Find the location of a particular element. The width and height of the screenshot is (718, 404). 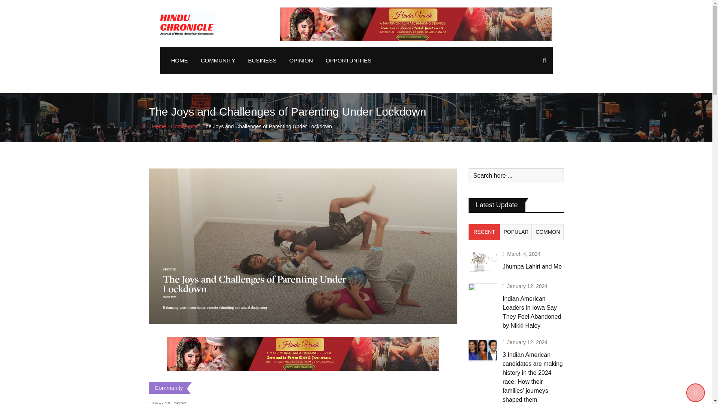

HOME is located at coordinates (179, 60).